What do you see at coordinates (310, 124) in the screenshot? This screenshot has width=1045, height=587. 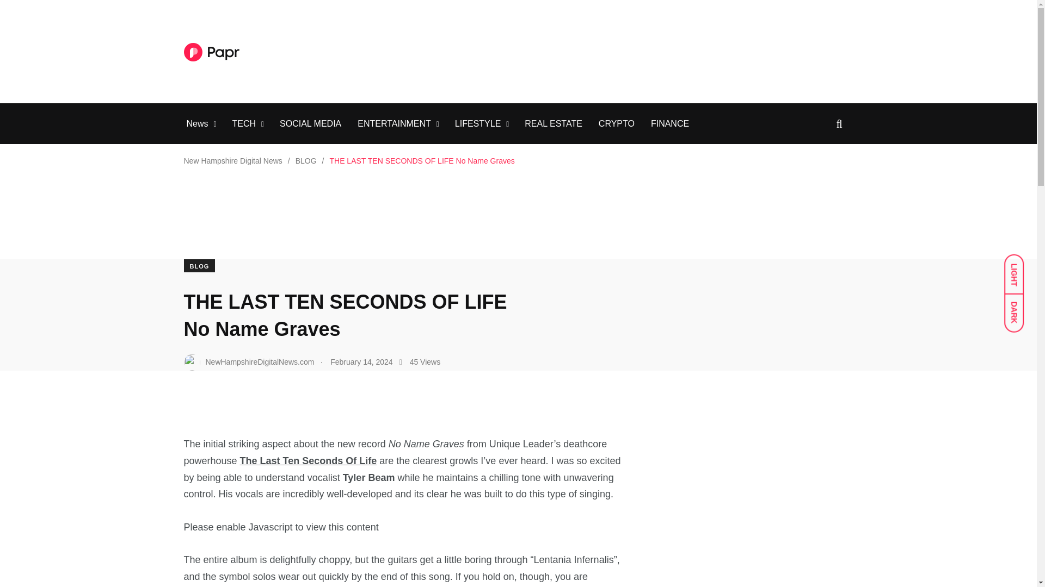 I see `SOCIAL MEDIA` at bounding box center [310, 124].